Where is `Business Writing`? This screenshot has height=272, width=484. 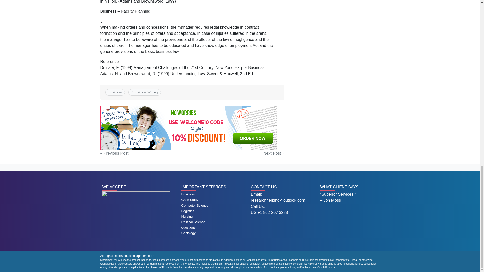
Business Writing is located at coordinates (145, 92).